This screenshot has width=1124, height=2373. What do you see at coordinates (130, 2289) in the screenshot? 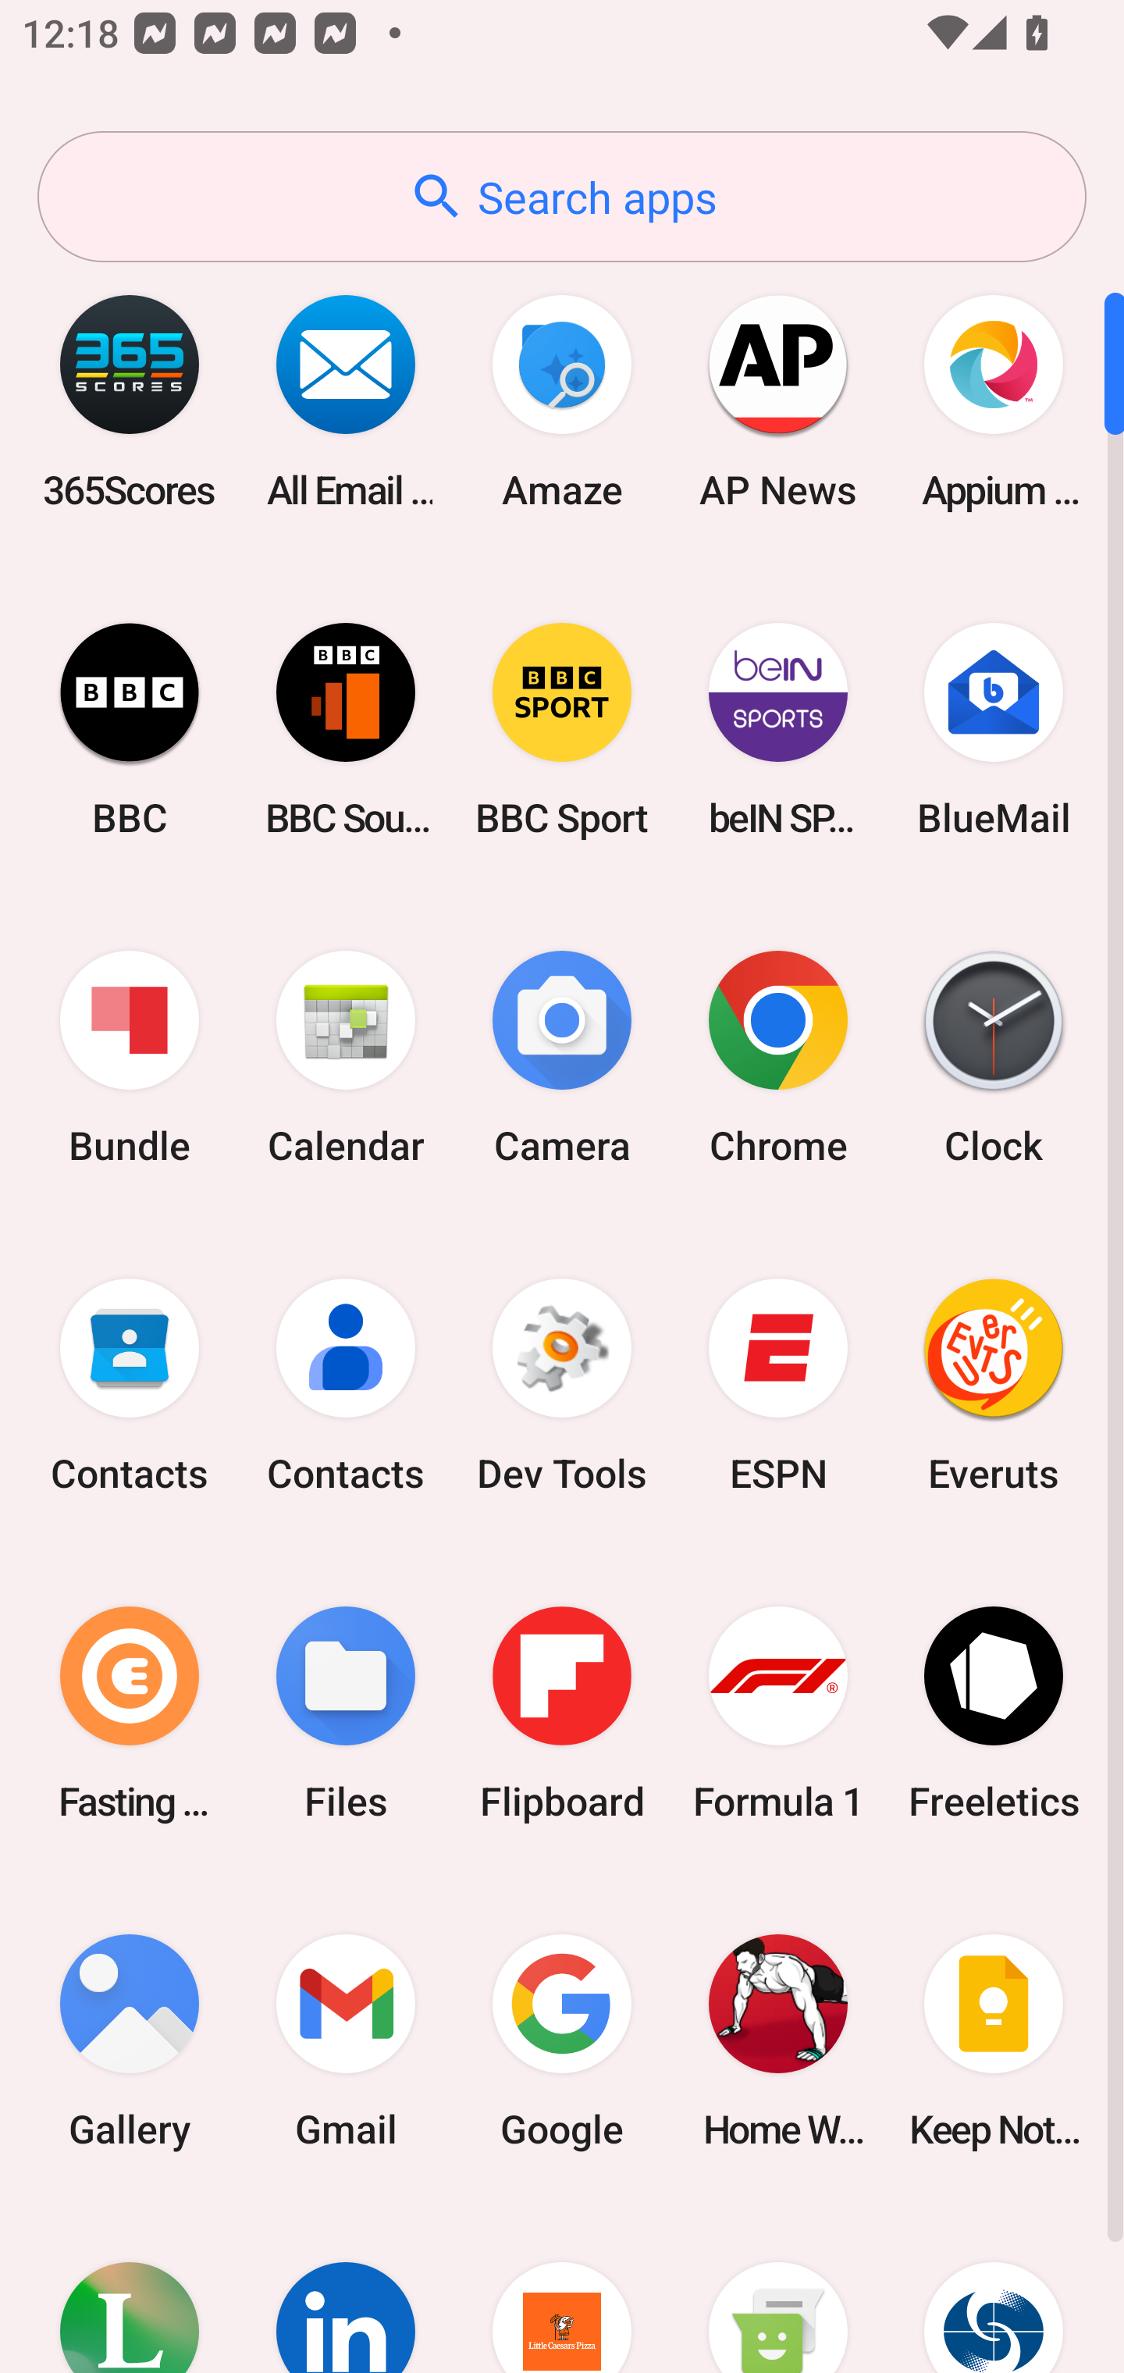
I see `Lifesum` at bounding box center [130, 2289].